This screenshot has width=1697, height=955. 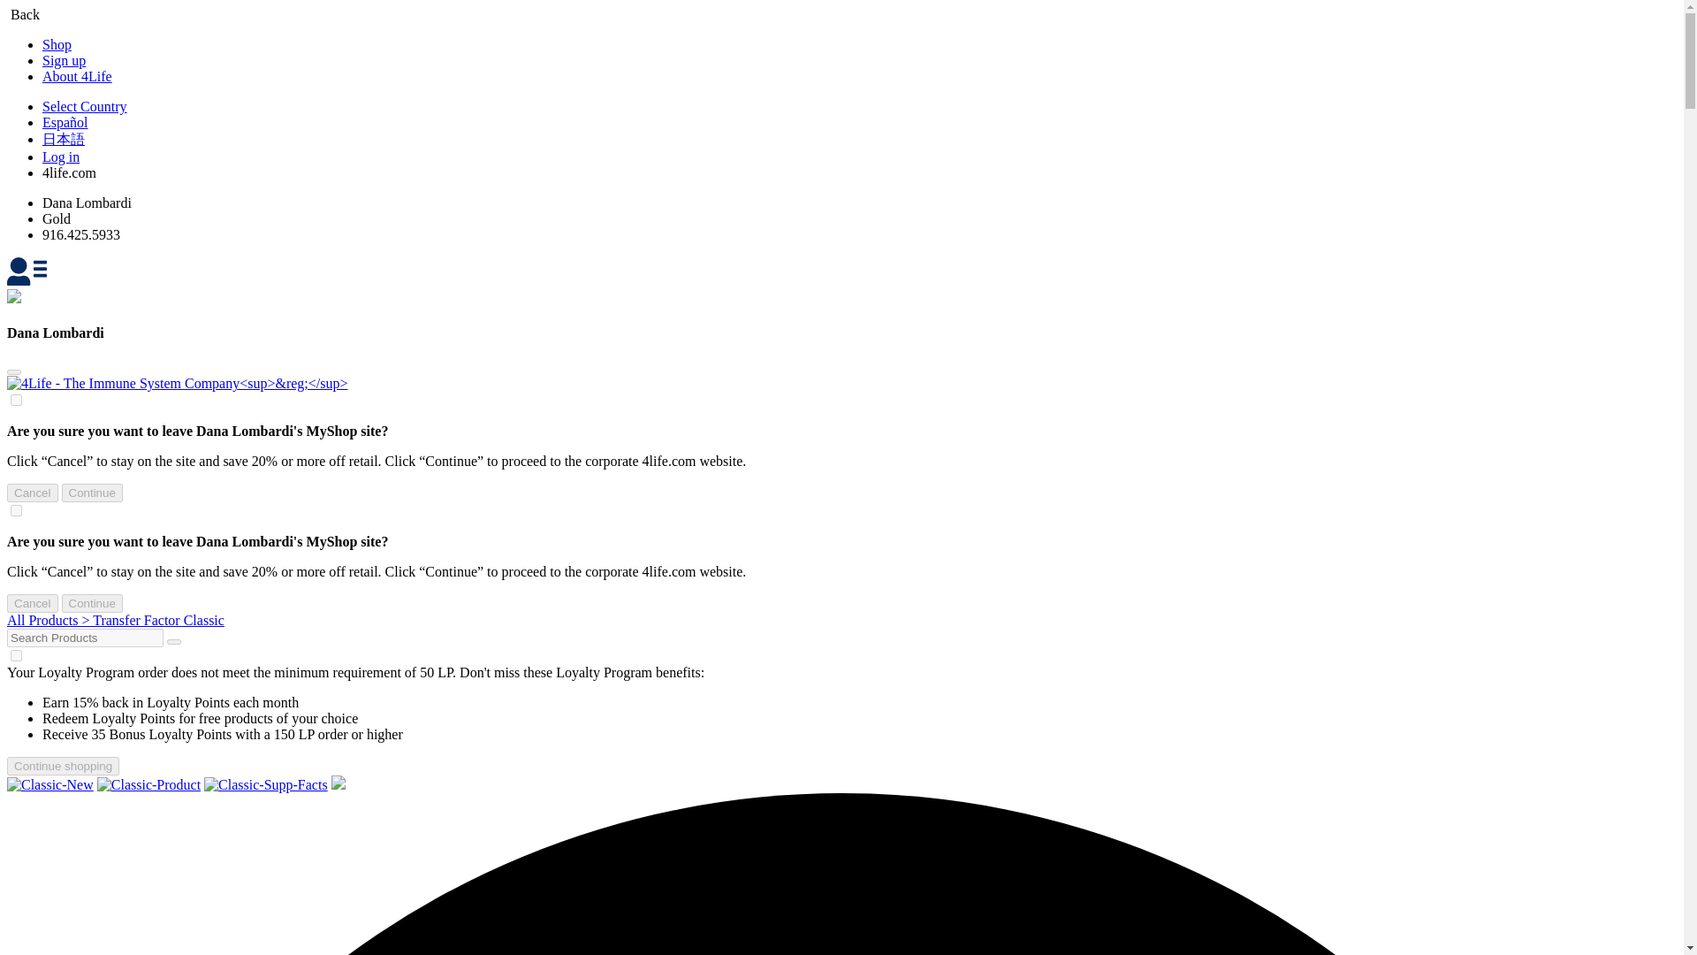 I want to click on Log in, so click(x=61, y=156).